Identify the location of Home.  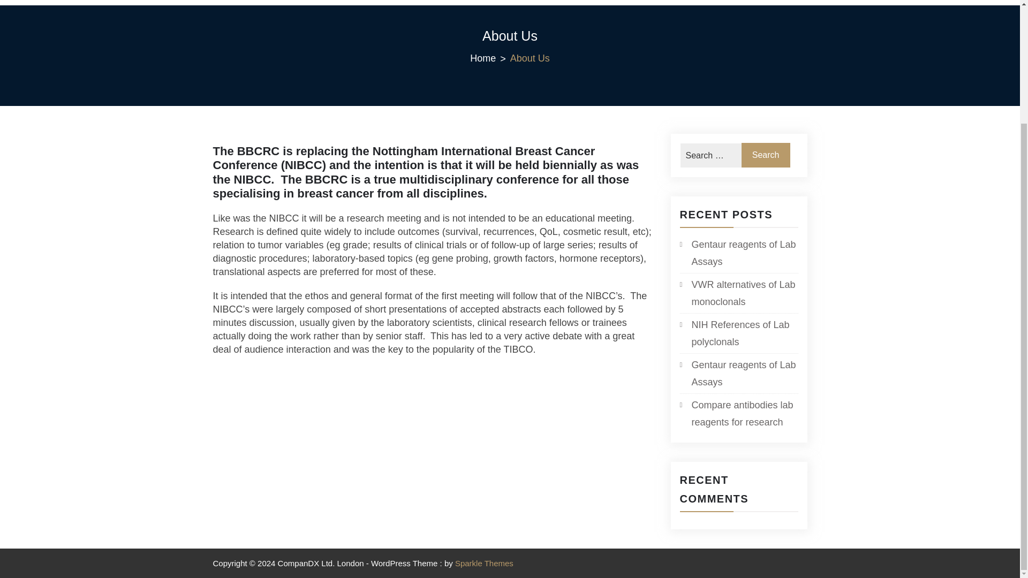
(489, 58).